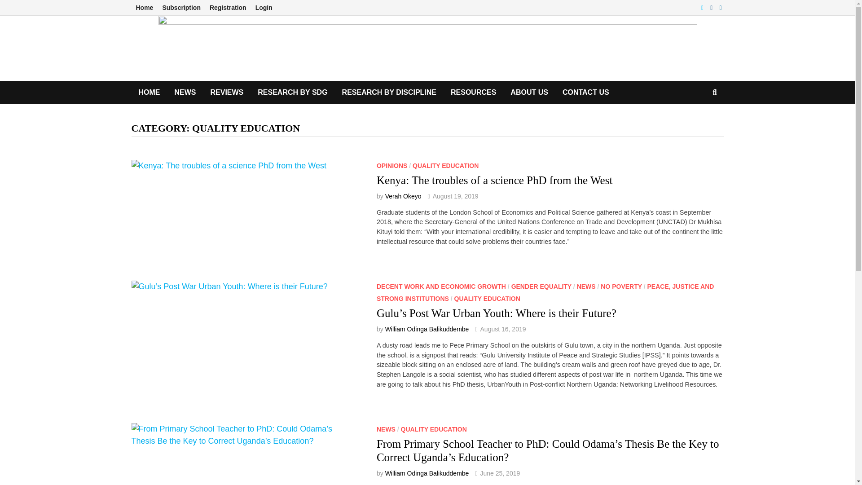 The image size is (862, 485). What do you see at coordinates (585, 93) in the screenshot?
I see `CONTACT US` at bounding box center [585, 93].